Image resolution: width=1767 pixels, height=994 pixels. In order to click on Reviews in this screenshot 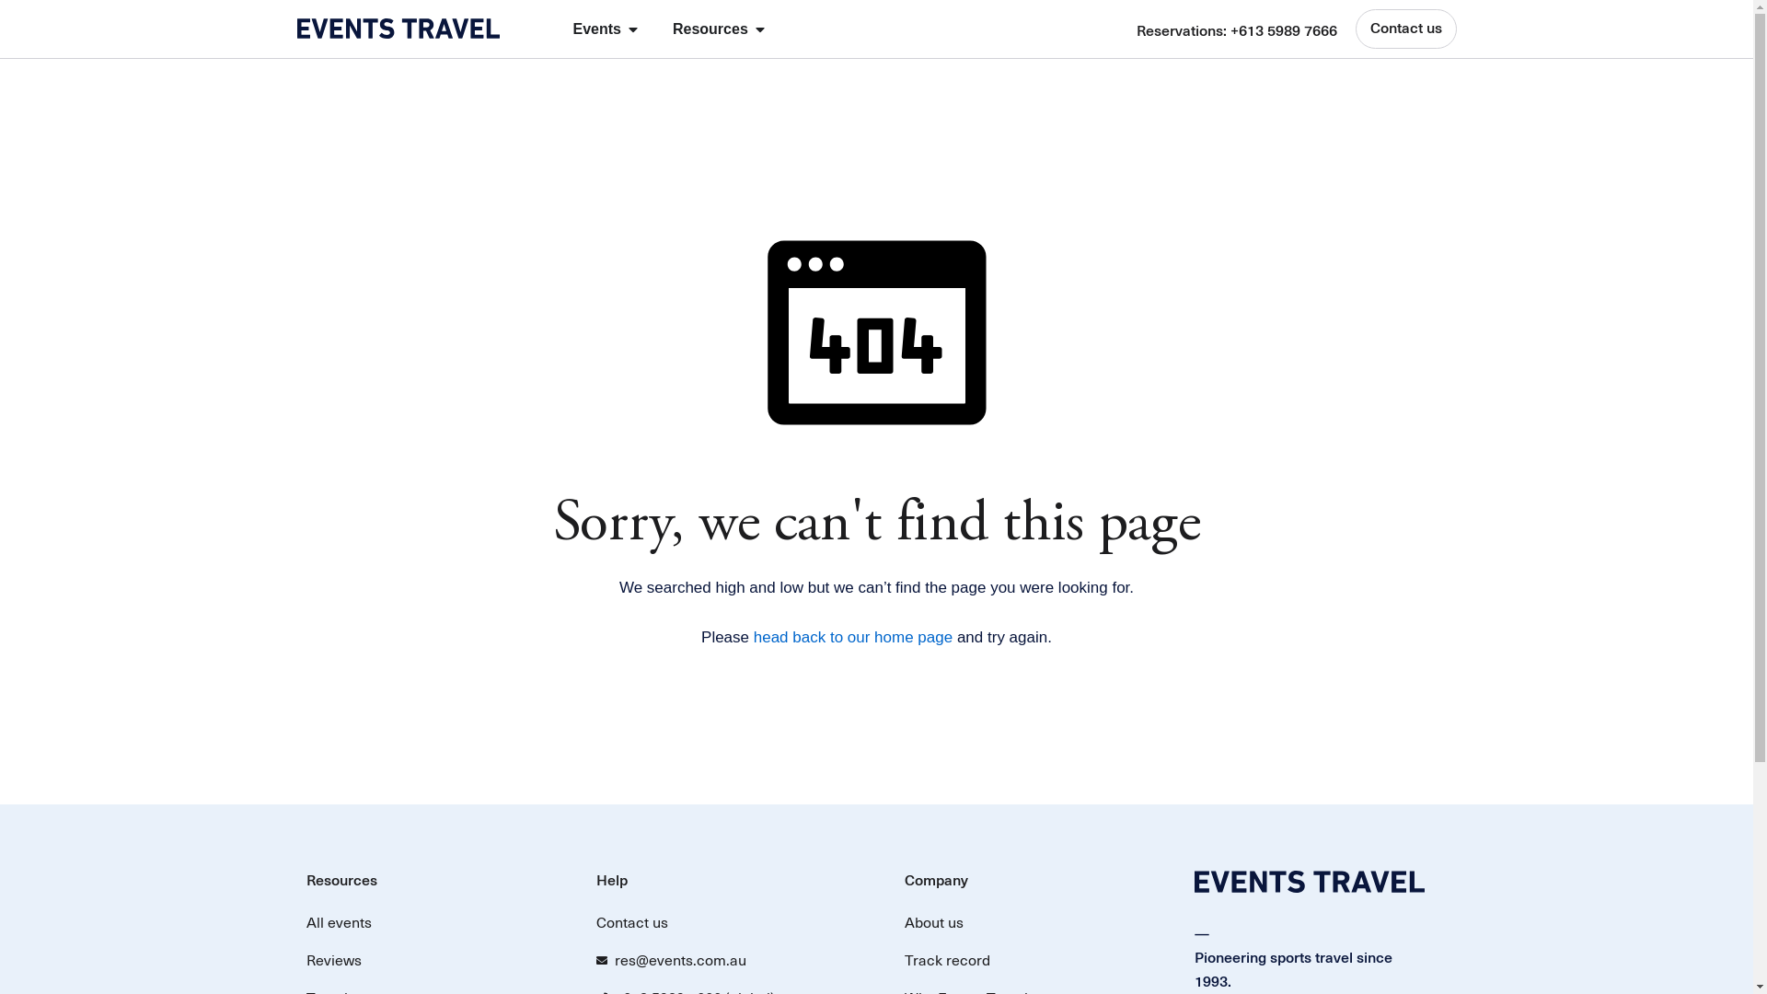, I will do `click(433, 961)`.